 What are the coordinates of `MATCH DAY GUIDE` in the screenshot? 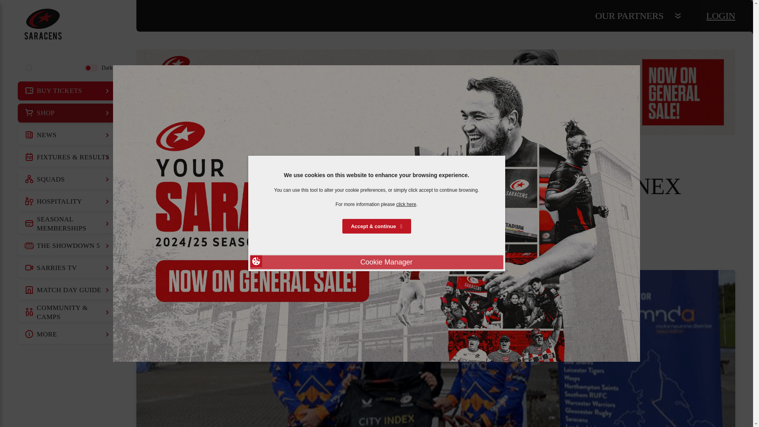 It's located at (68, 290).